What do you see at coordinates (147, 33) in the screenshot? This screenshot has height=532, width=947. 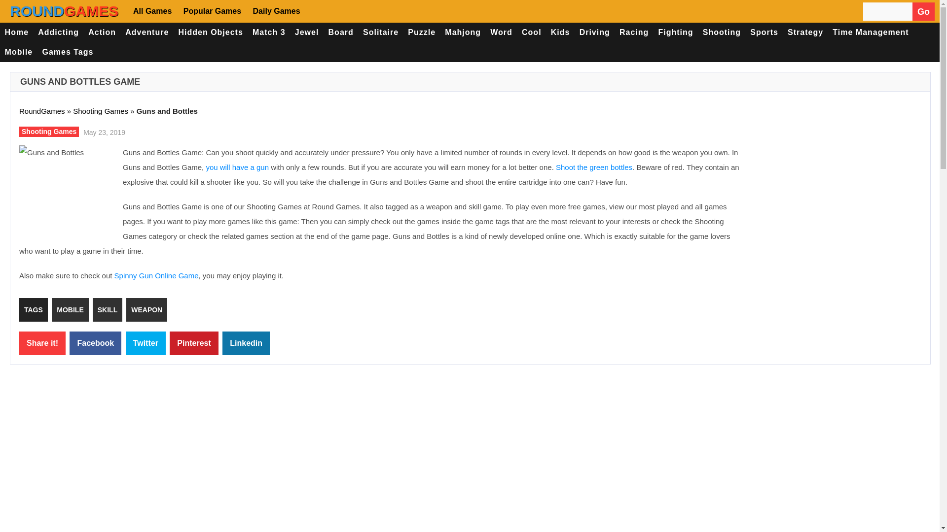 I see `Adventure` at bounding box center [147, 33].